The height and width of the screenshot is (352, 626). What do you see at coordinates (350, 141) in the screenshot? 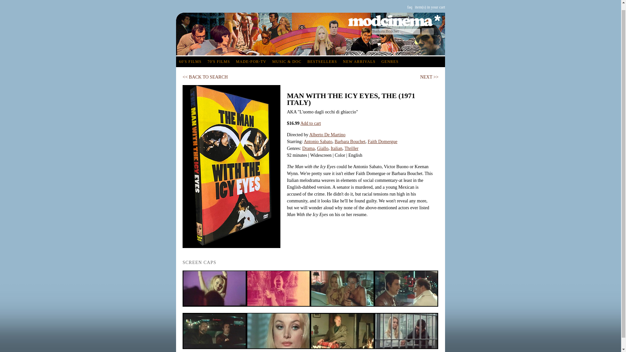
I see `Barbara Bouchet` at bounding box center [350, 141].